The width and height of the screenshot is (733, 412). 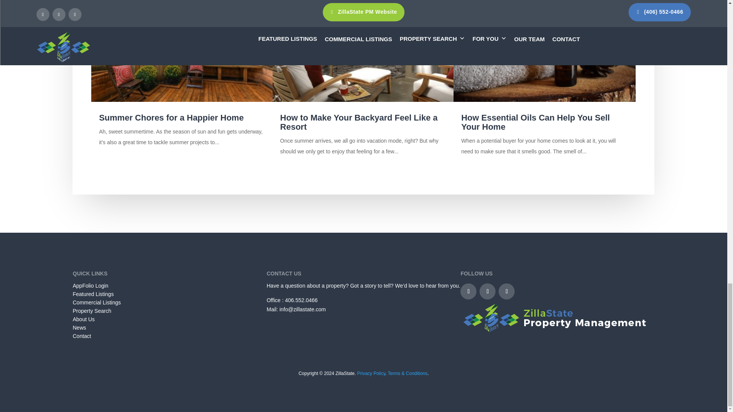 I want to click on How Essential Oils Can Help You Sell Your Home, so click(x=535, y=122).